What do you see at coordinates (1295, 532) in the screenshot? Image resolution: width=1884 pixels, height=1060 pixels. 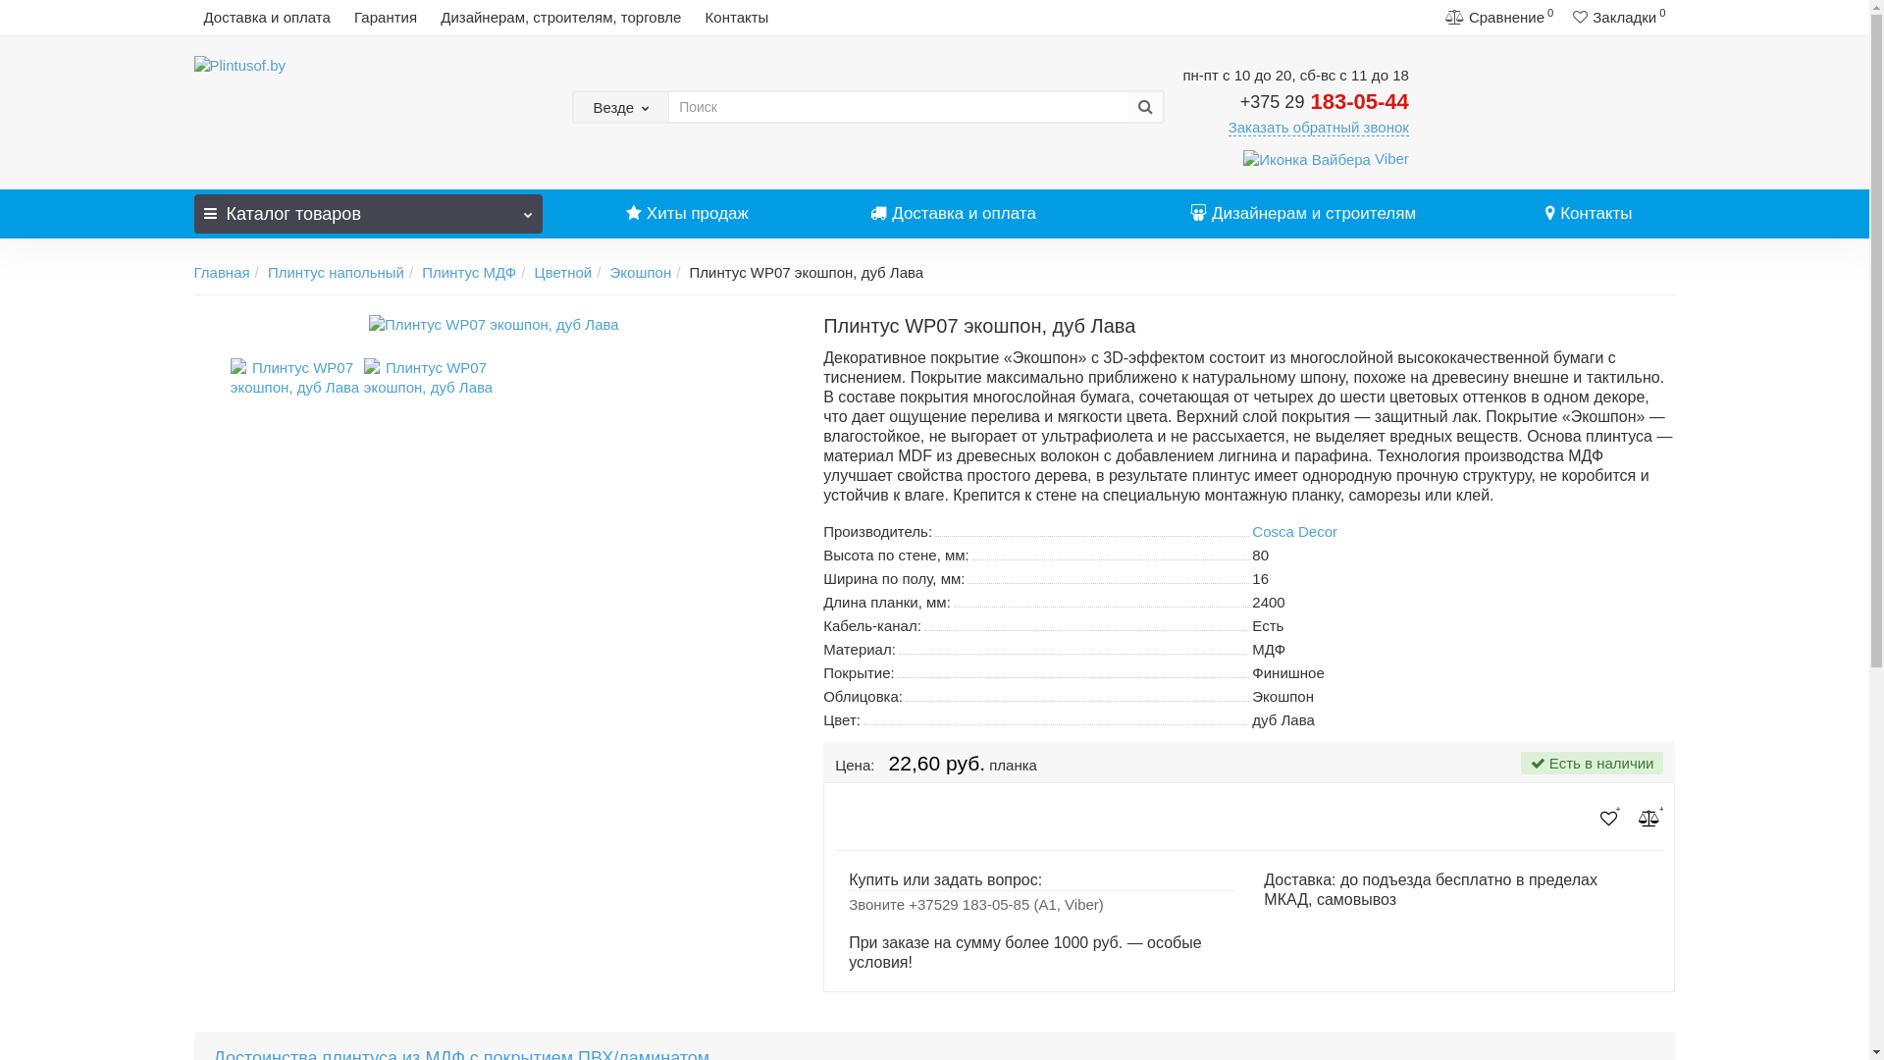 I see `Cosca Decor` at bounding box center [1295, 532].